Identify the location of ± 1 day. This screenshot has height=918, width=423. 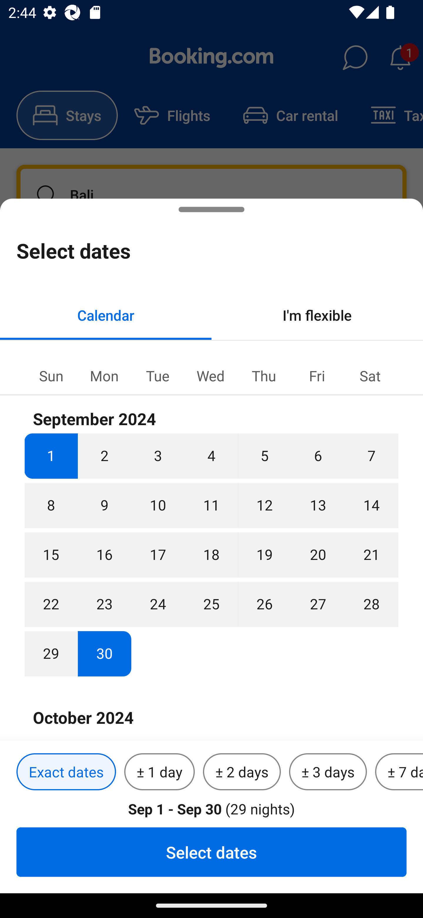
(159, 772).